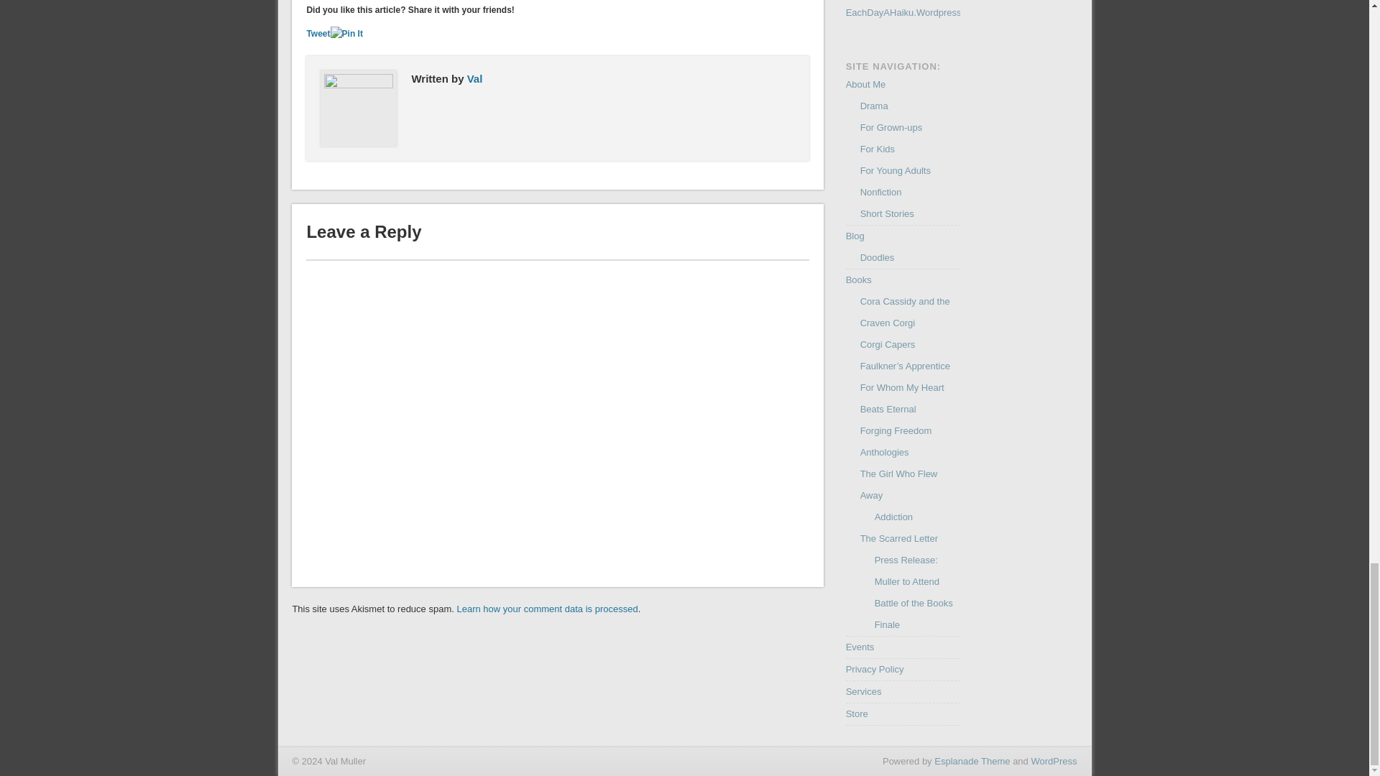 The image size is (1380, 776). What do you see at coordinates (547, 609) in the screenshot?
I see `Learn how your comment data is processed` at bounding box center [547, 609].